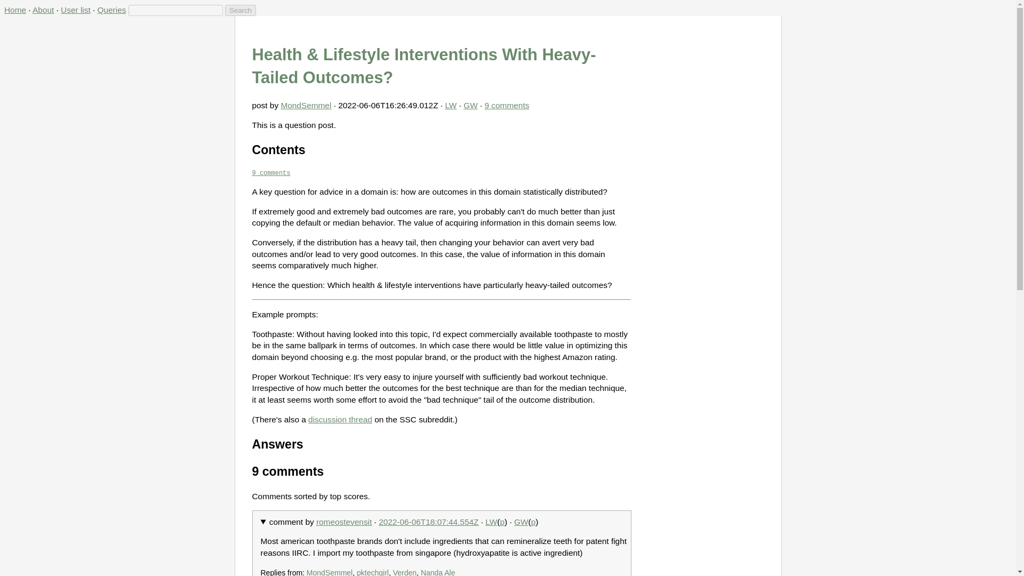 This screenshot has height=576, width=1024. I want to click on User list, so click(76, 10).